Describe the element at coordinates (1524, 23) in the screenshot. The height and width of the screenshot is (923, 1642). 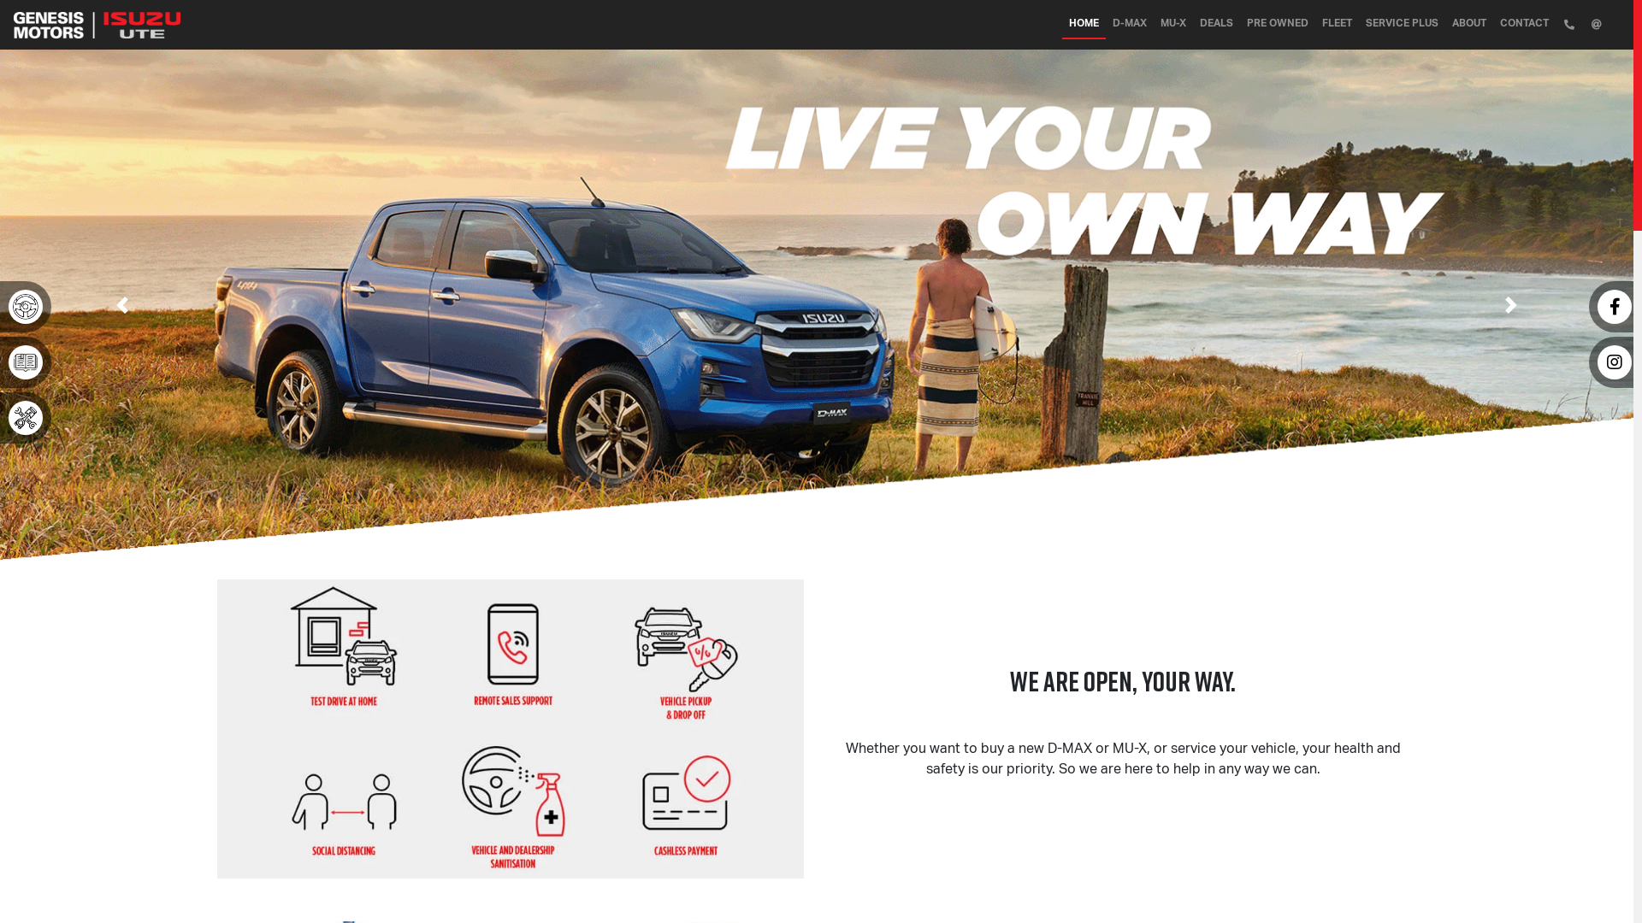
I see `CONTACT` at that location.